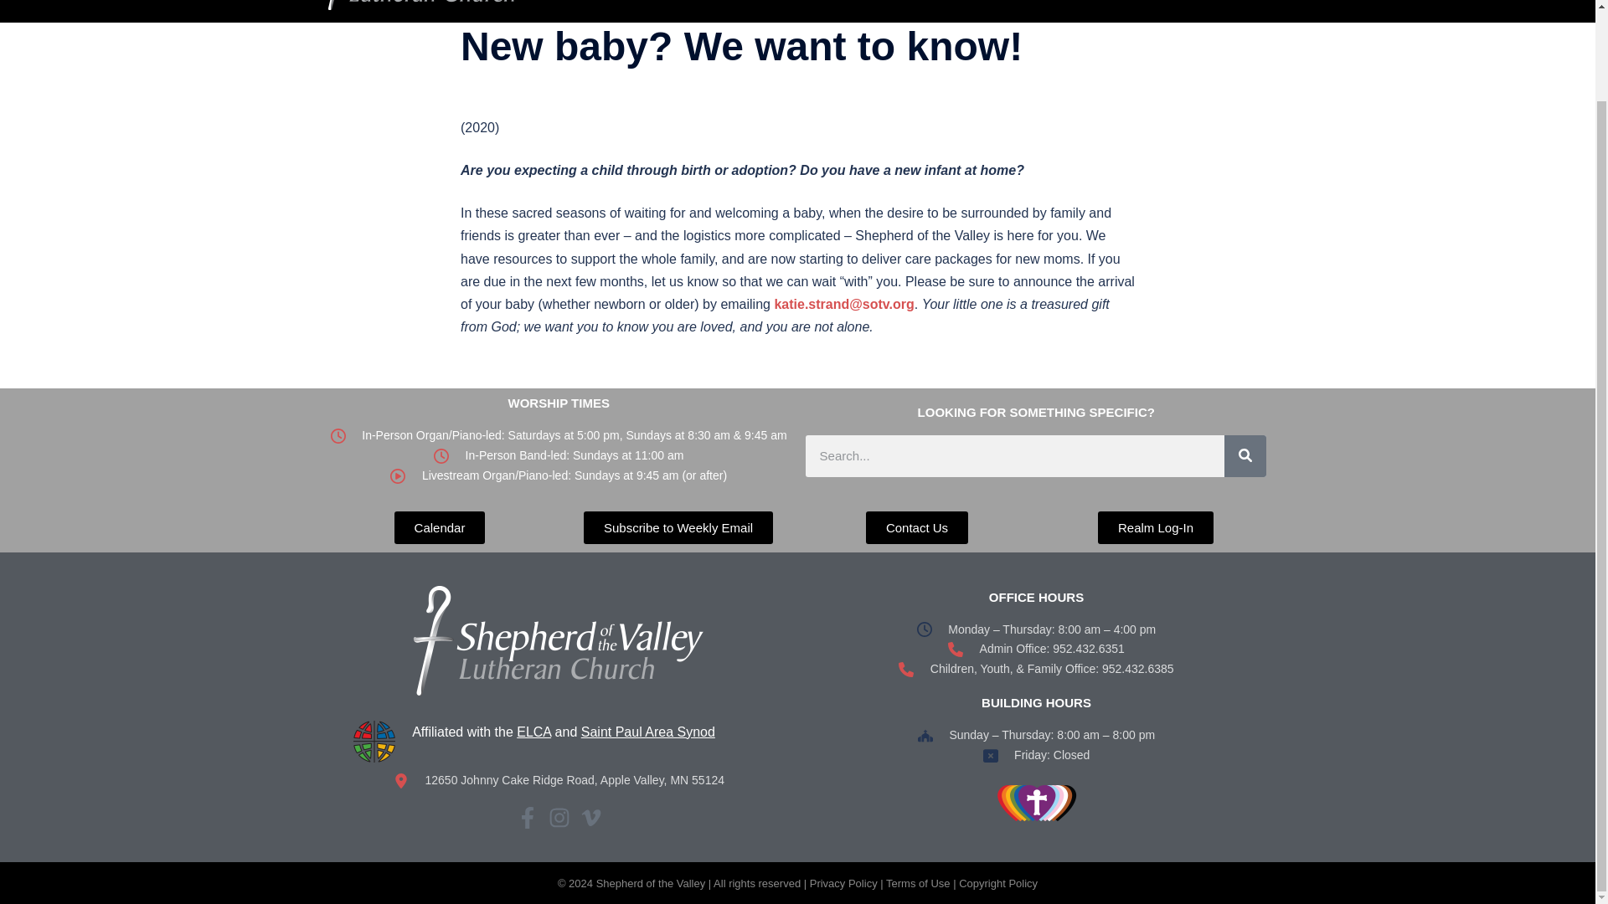 The height and width of the screenshot is (904, 1608). What do you see at coordinates (678, 527) in the screenshot?
I see `Subscribe to Weekly Email` at bounding box center [678, 527].